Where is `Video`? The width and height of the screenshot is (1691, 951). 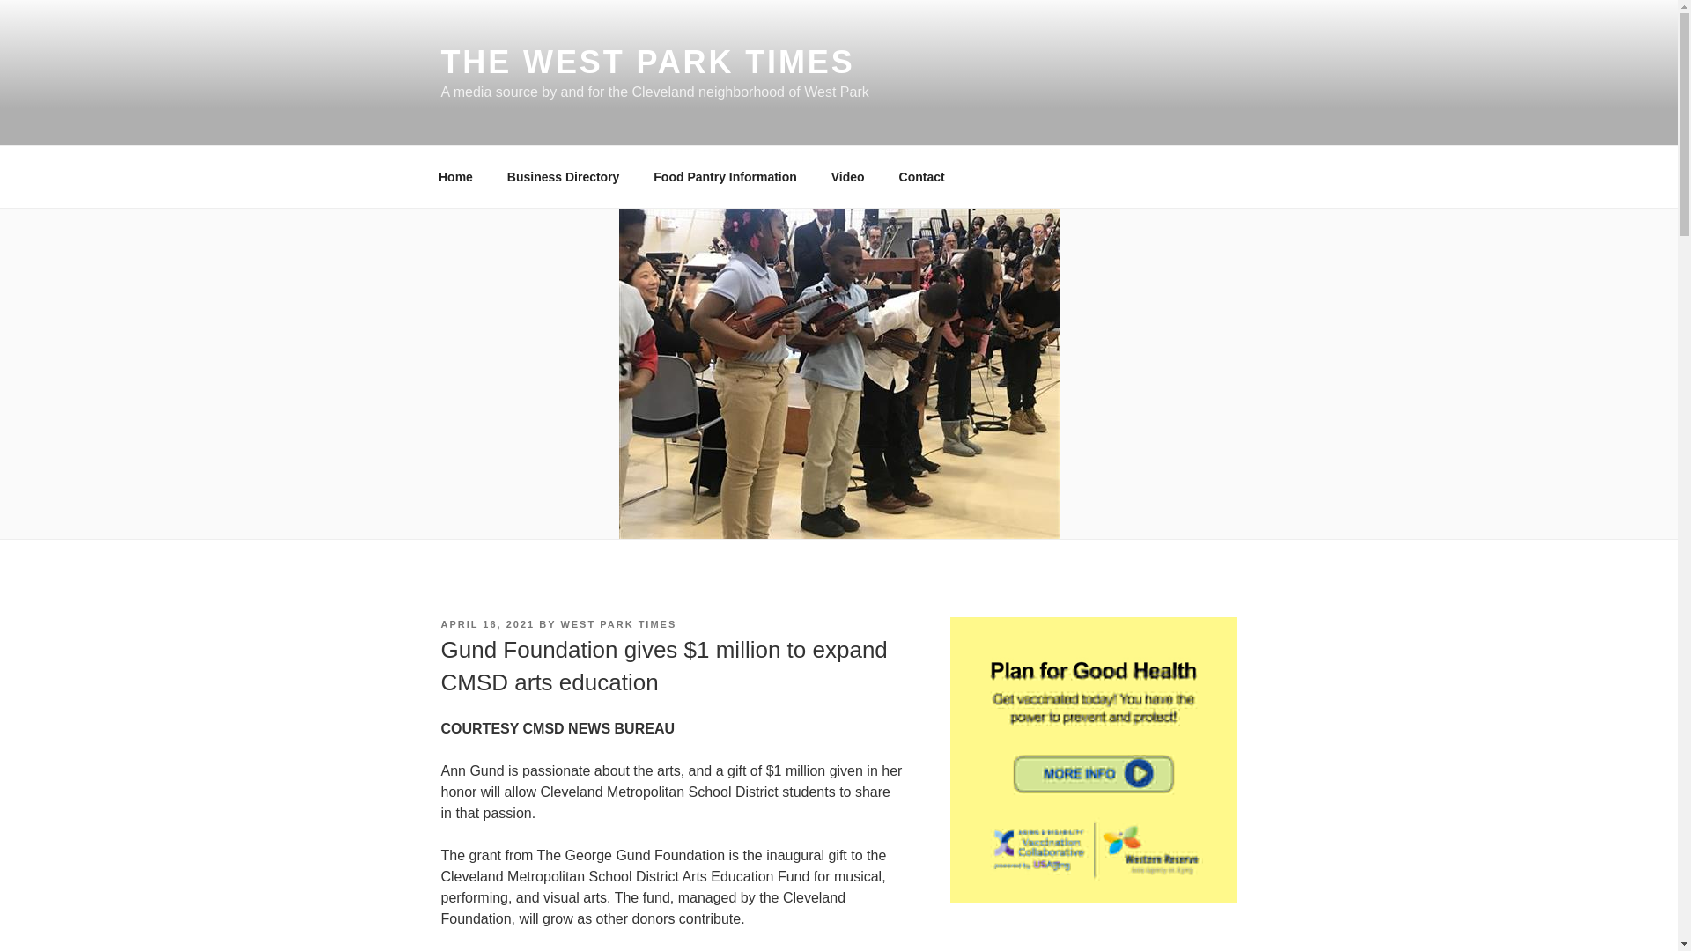
Video is located at coordinates (847, 176).